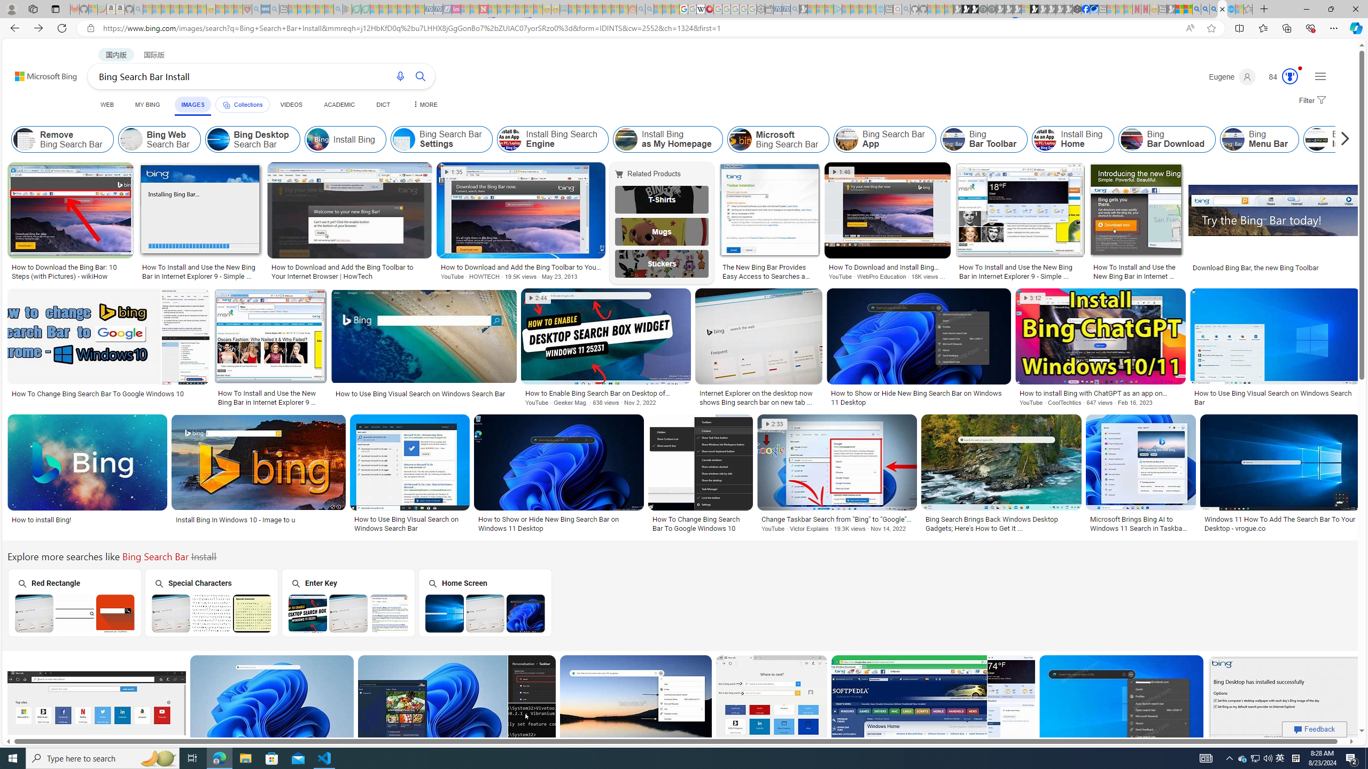 The image size is (1368, 769). Describe the element at coordinates (1275, 223) in the screenshot. I see `Download Bing Bar, the new Bing ToolbarSave` at that location.